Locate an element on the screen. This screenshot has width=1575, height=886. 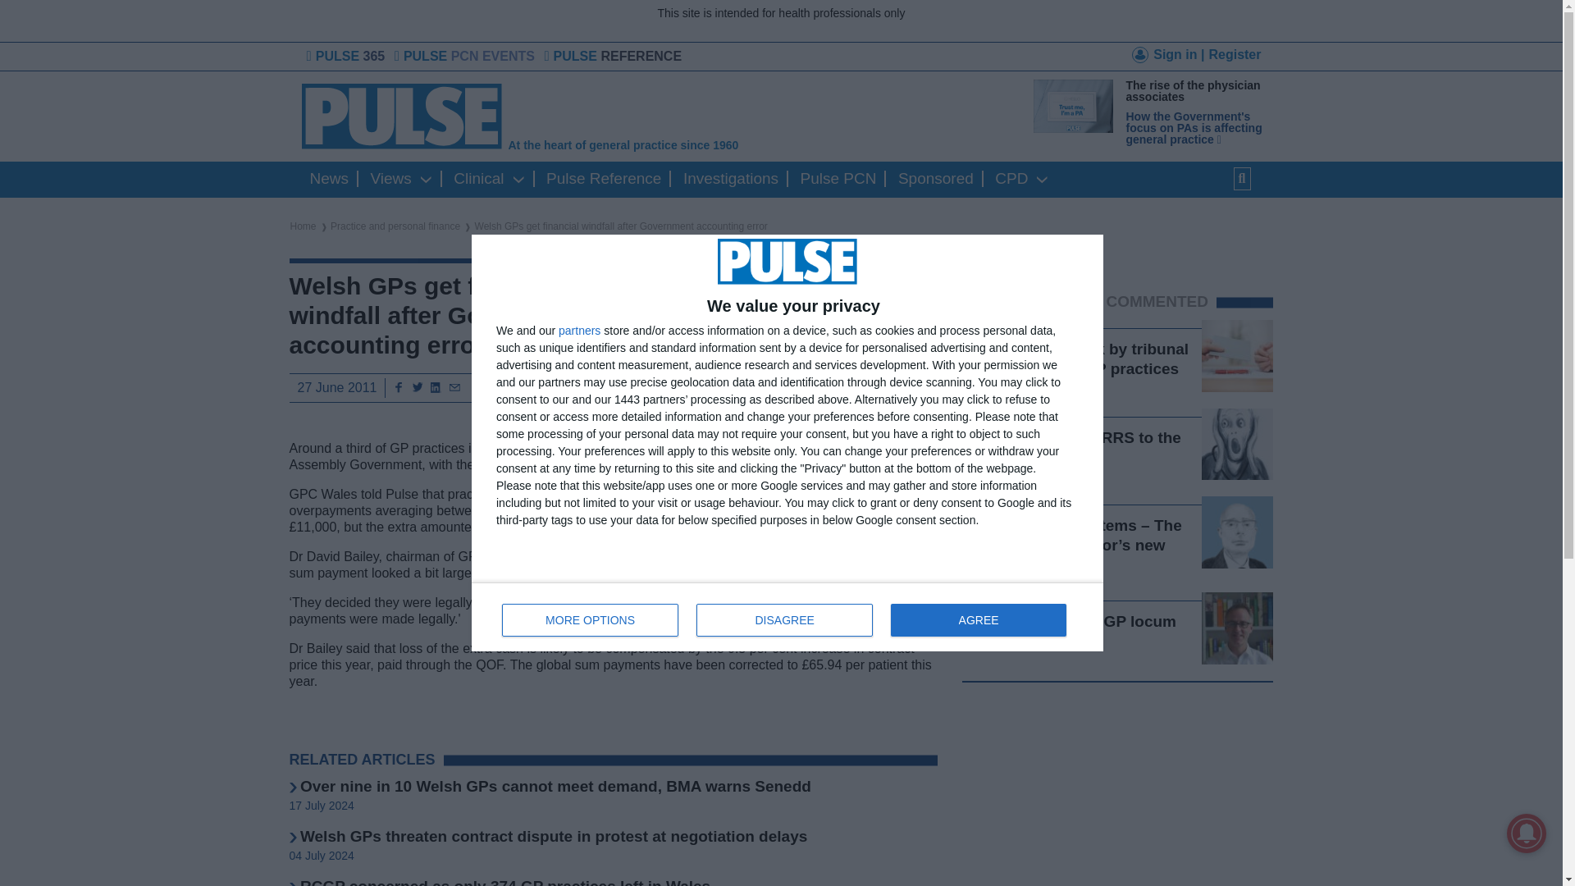
Clinical is located at coordinates (390, 179).